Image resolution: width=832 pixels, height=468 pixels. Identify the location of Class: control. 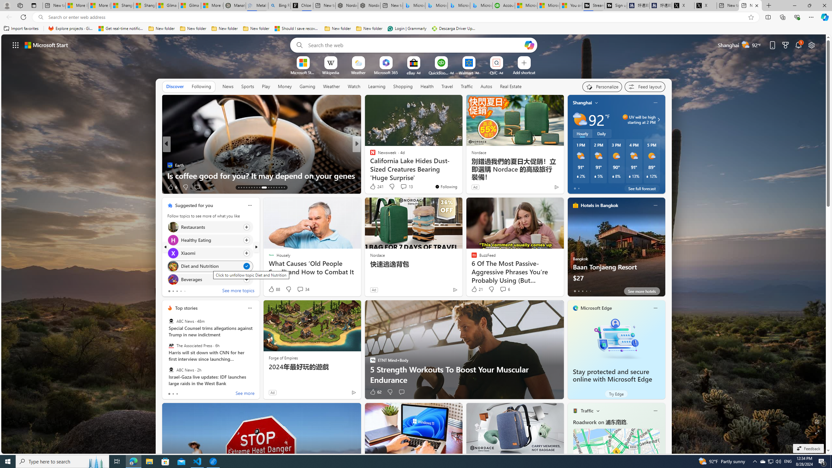
(16, 45).